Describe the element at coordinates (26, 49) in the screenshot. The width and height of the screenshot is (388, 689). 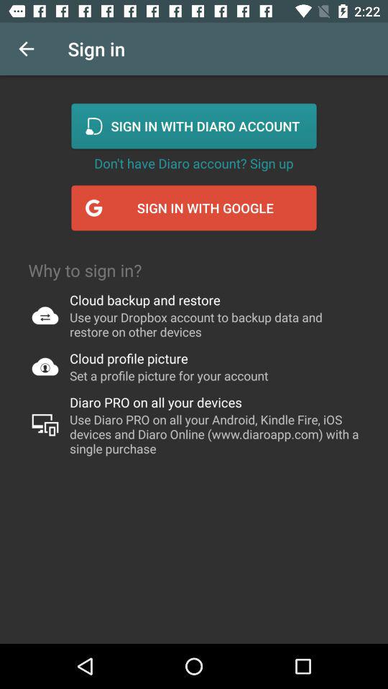
I see `choose icon next to the sign in app` at that location.